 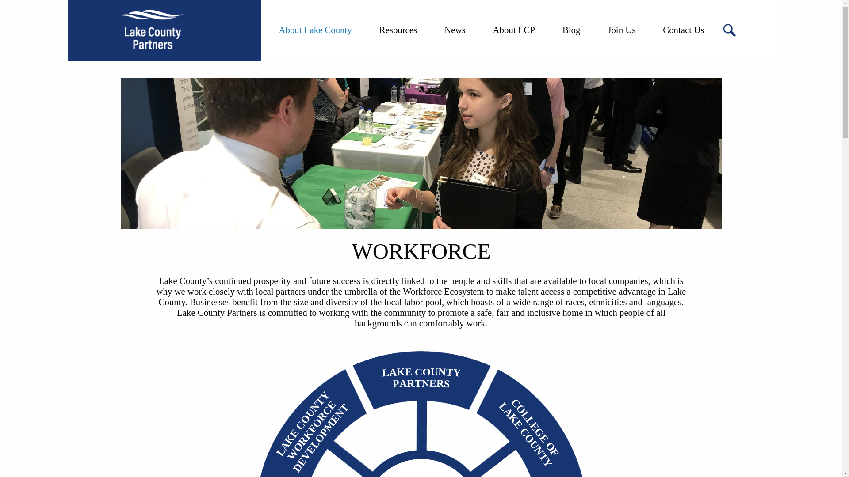 I want to click on Join Us, so click(x=461, y=119).